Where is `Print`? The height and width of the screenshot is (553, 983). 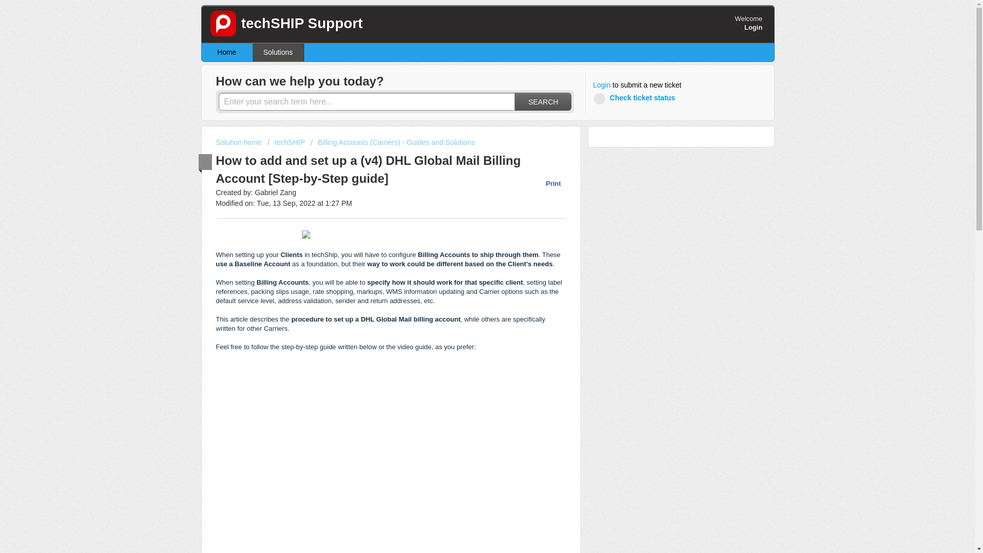
Print is located at coordinates (548, 183).